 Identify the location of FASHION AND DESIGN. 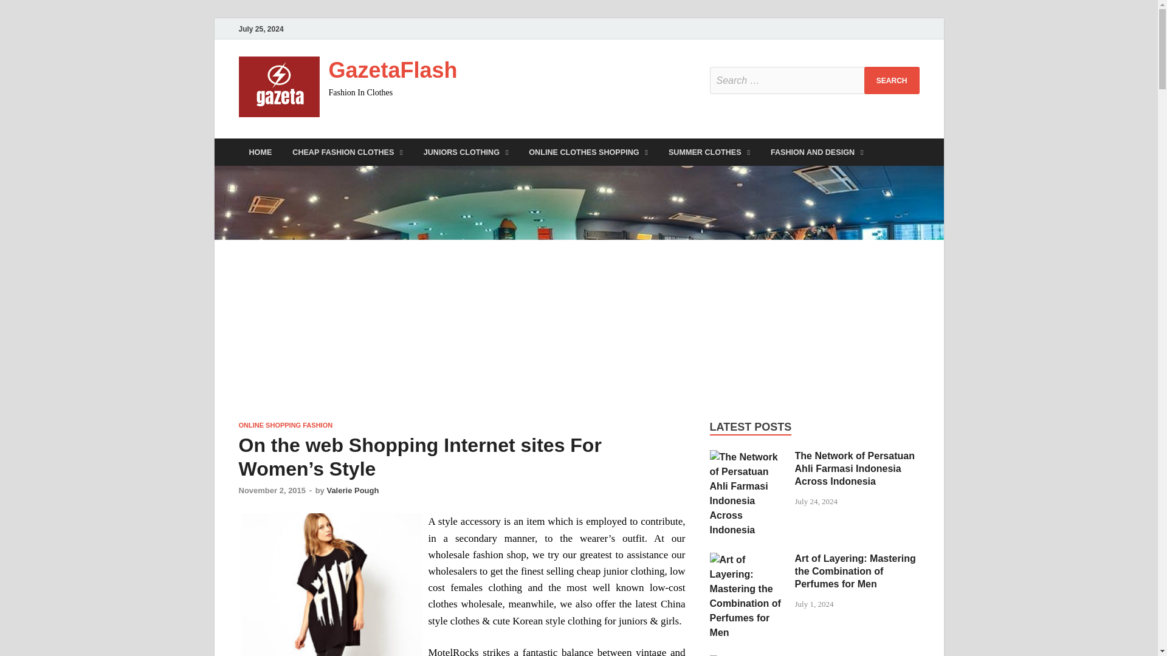
(817, 152).